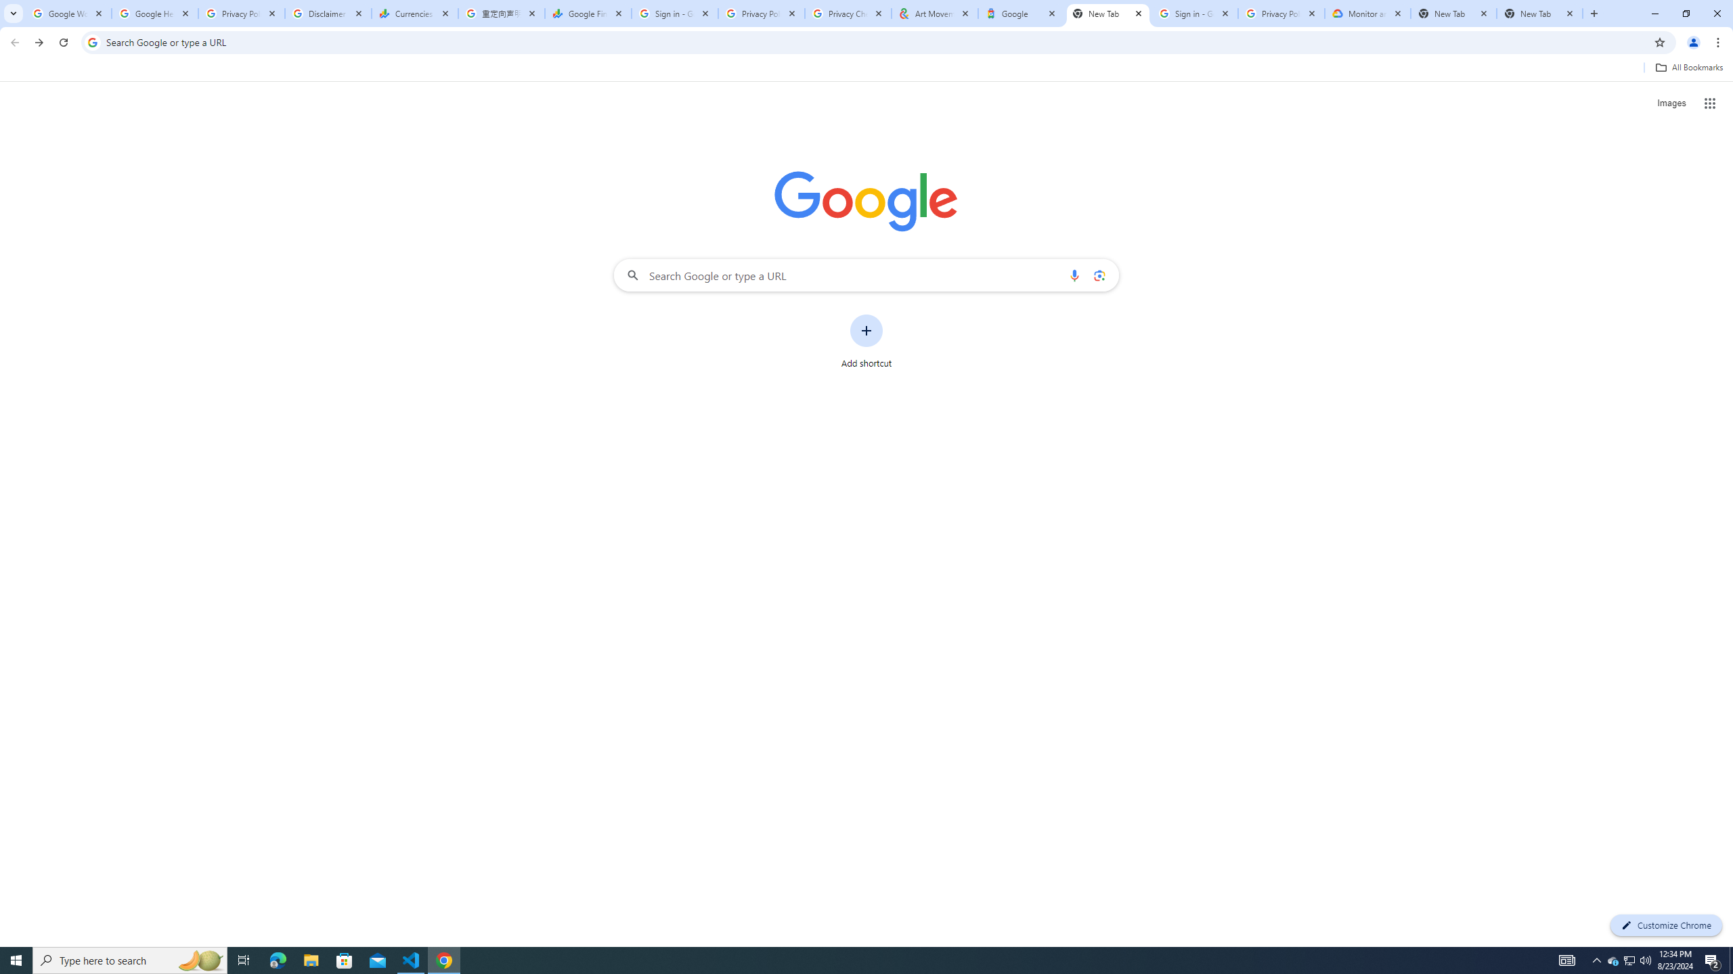  Describe the element at coordinates (13, 43) in the screenshot. I see `Back` at that location.